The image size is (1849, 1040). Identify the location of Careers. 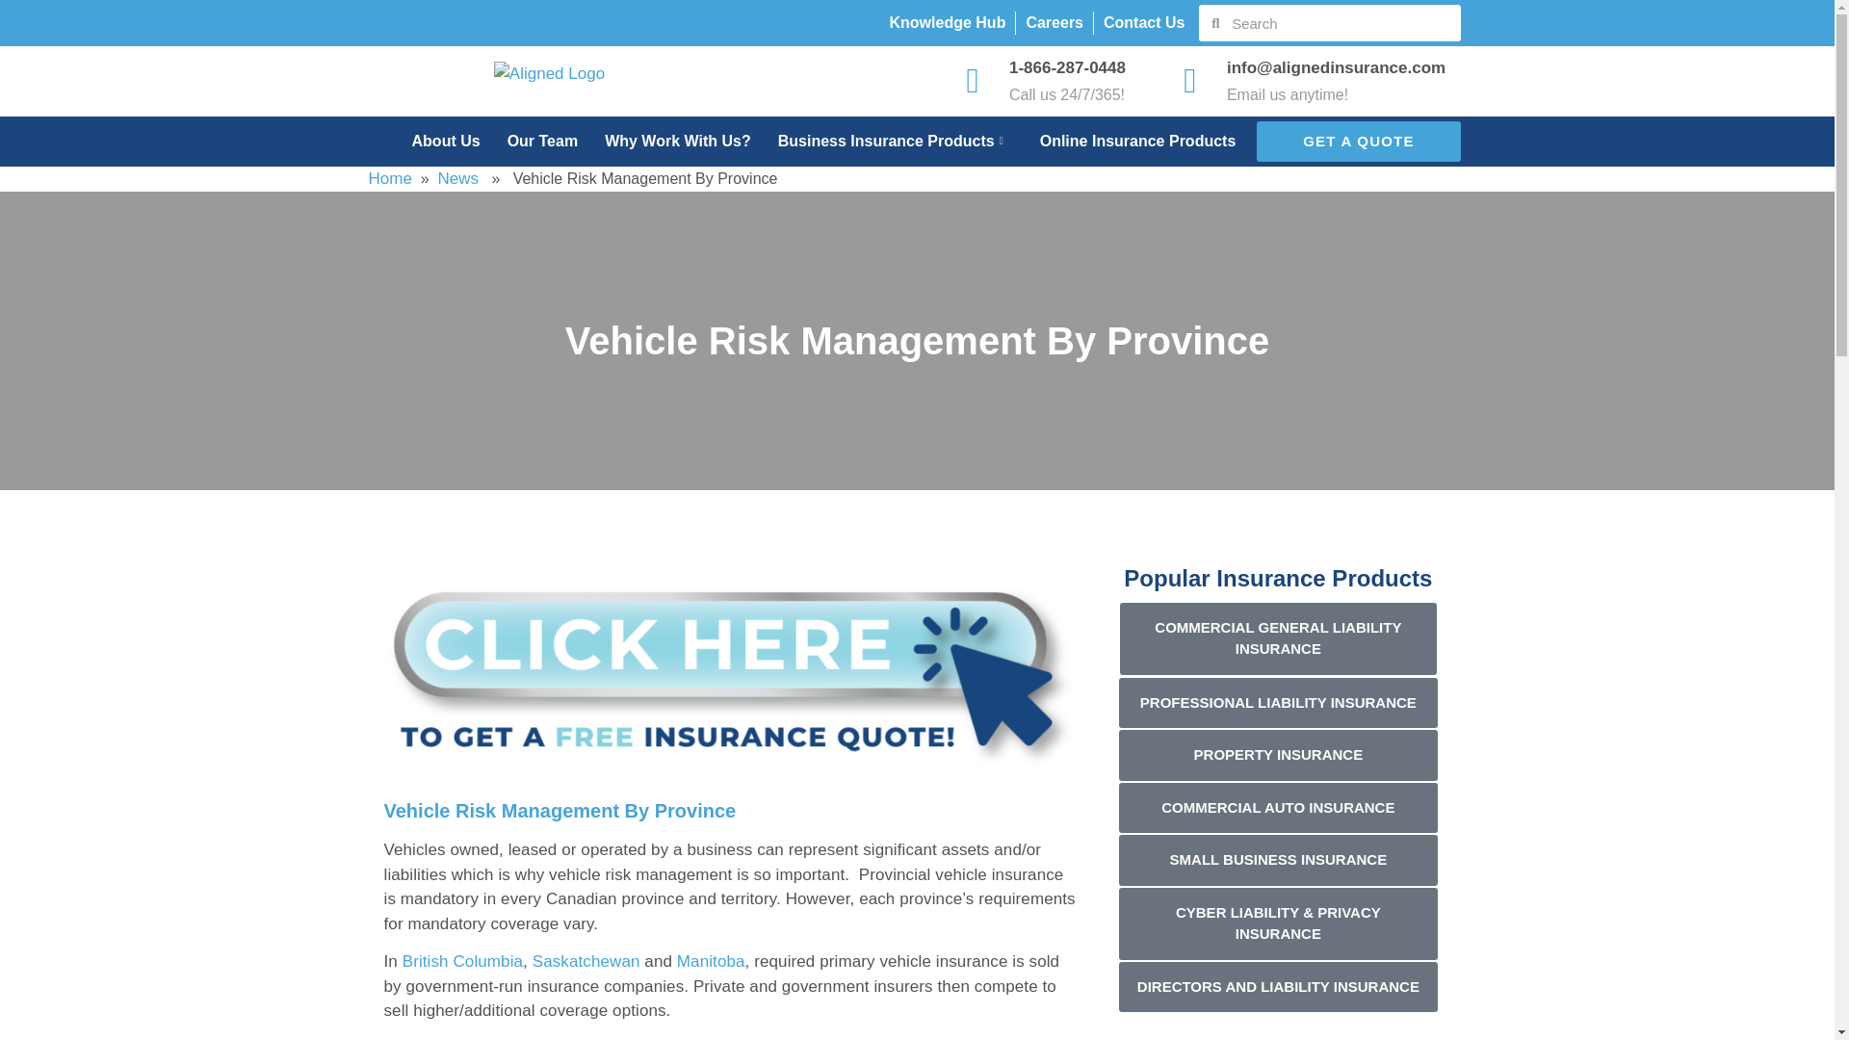
(1055, 22).